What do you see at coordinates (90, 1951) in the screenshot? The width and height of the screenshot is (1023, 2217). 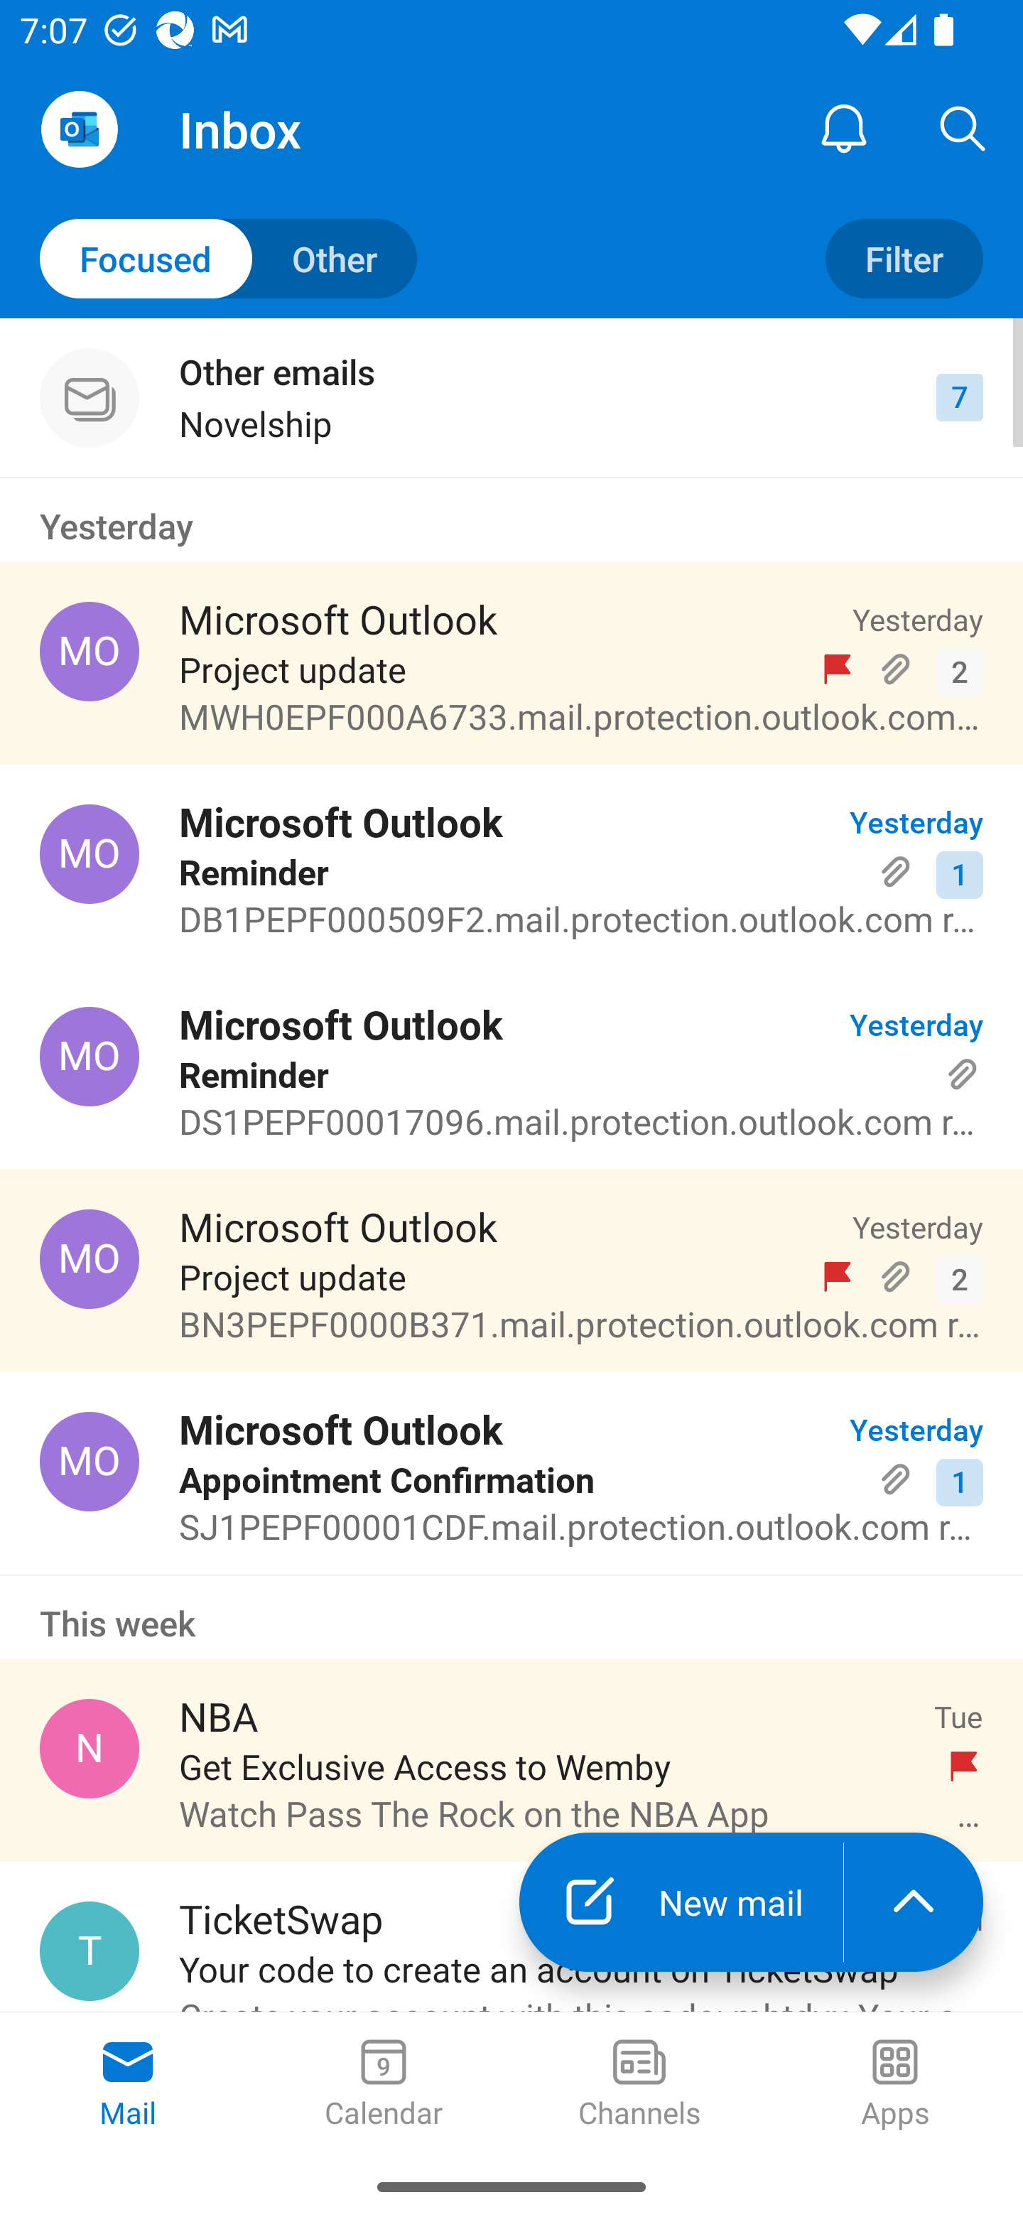 I see `TicketSwap, info@ticketswap.com` at bounding box center [90, 1951].